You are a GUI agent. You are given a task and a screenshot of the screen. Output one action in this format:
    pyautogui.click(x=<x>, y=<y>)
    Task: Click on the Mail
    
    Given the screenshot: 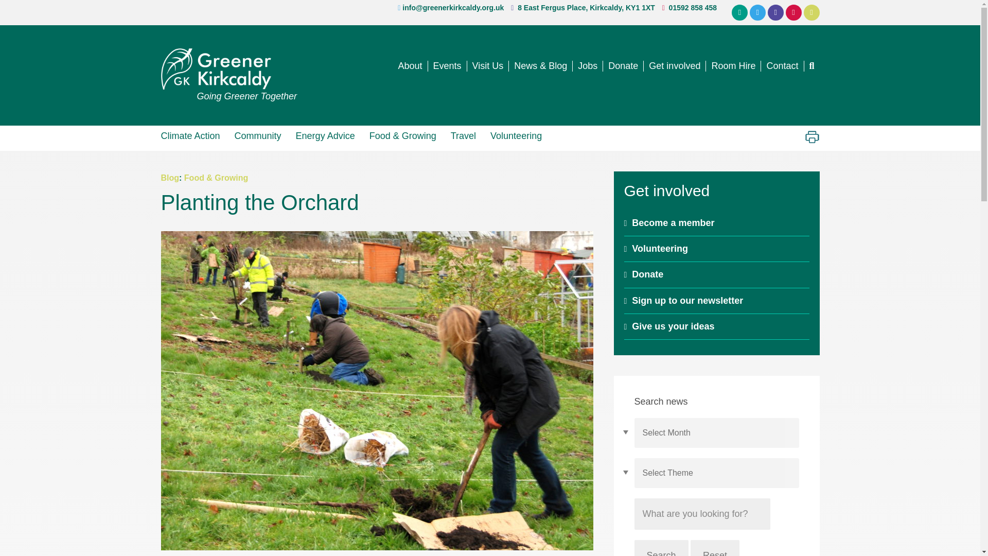 What is the action you would take?
    pyautogui.click(x=740, y=12)
    